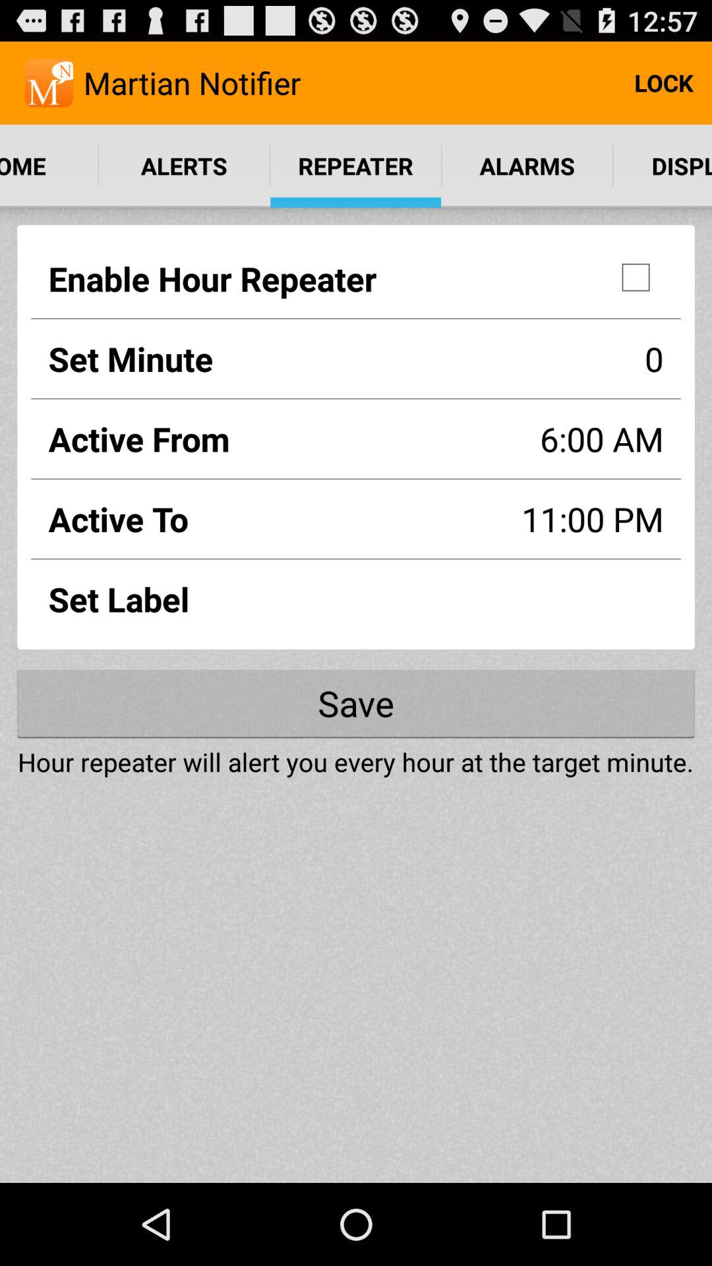  Describe the element at coordinates (663, 83) in the screenshot. I see `tap icon next to the martian notifier item` at that location.